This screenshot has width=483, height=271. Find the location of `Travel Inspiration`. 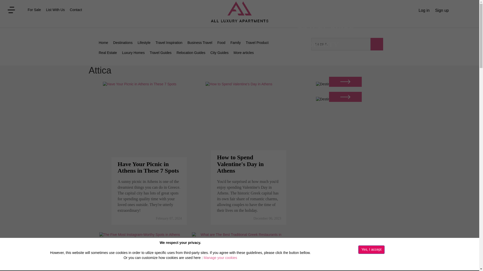

Travel Inspiration is located at coordinates (169, 43).